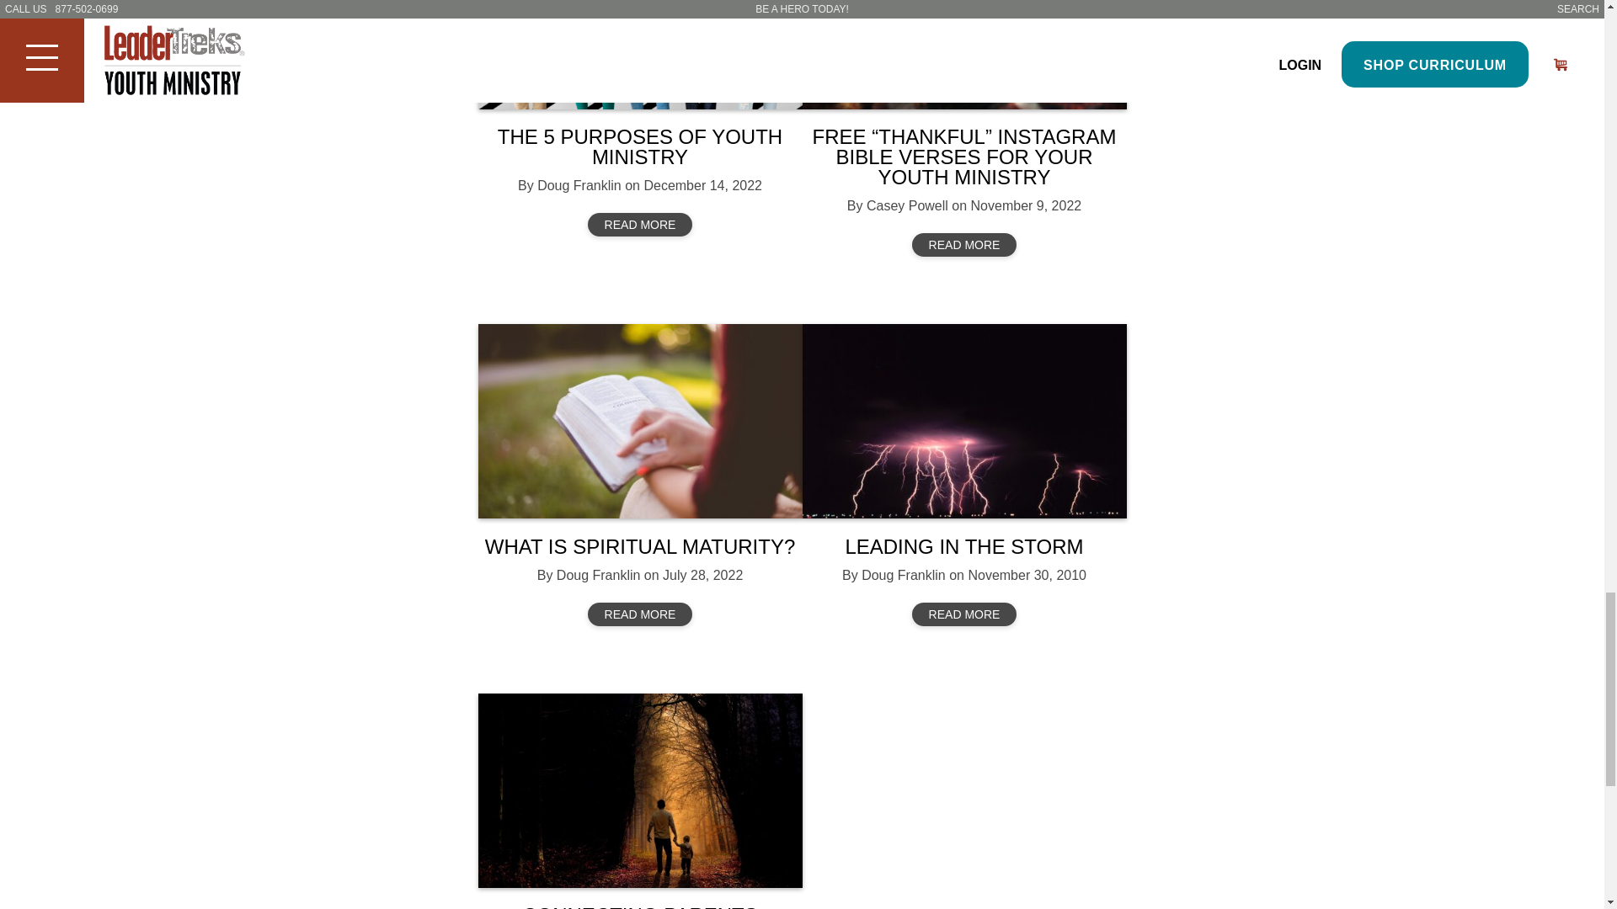 The image size is (1617, 909). I want to click on The 5 Purposes of Youth Ministry, so click(640, 54).